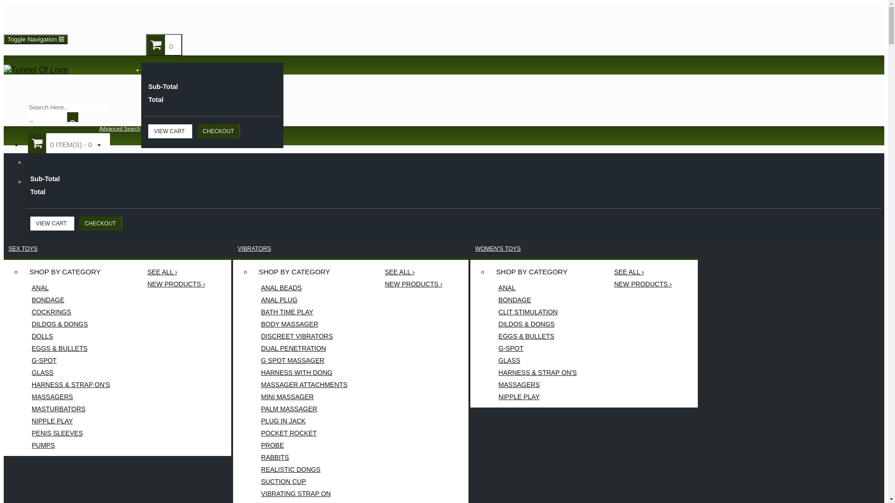  Describe the element at coordinates (71, 373) in the screenshot. I see `GLASS` at that location.